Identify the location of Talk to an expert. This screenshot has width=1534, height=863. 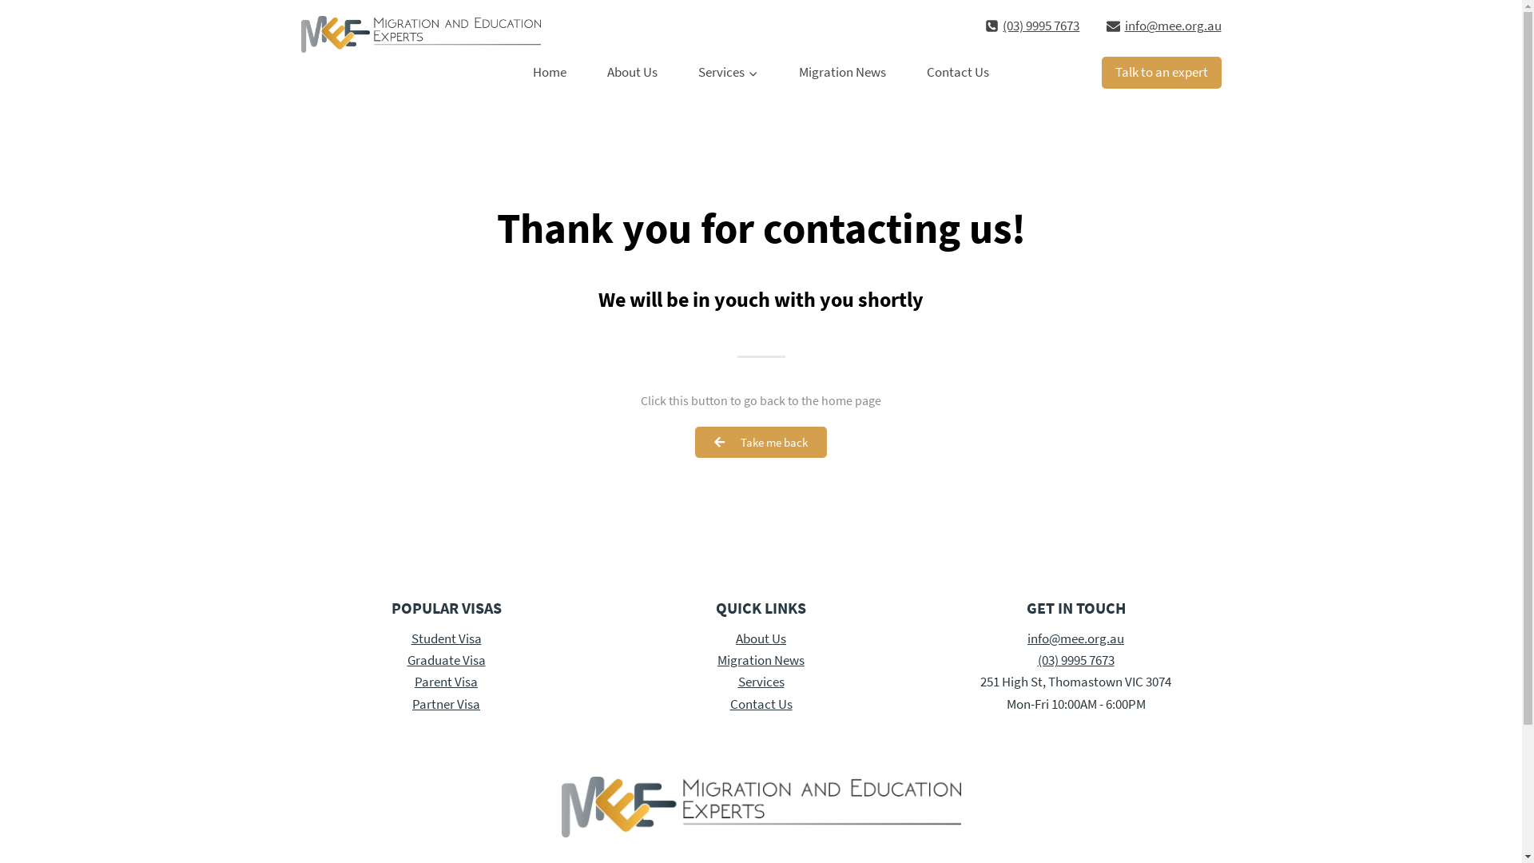
(1161, 74).